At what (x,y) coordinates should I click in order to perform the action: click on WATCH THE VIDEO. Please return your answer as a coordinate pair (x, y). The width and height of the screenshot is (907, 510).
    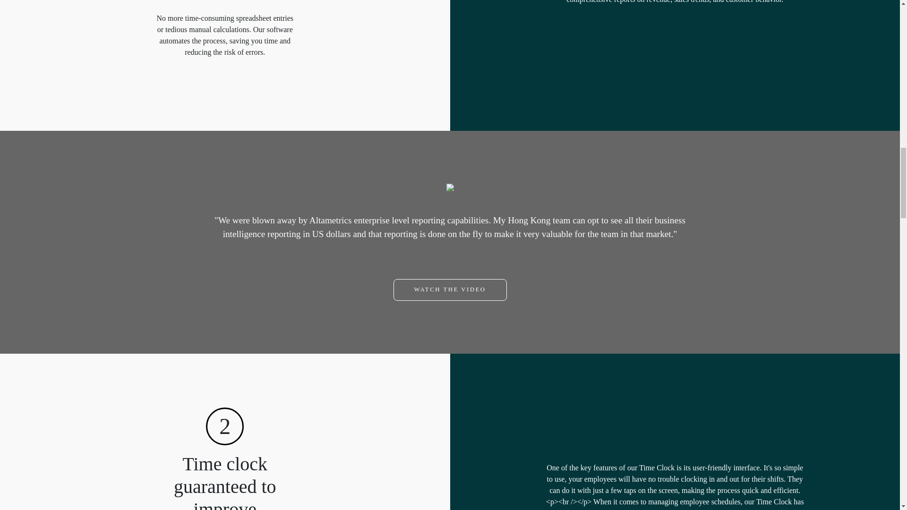
    Looking at the image, I should click on (449, 290).